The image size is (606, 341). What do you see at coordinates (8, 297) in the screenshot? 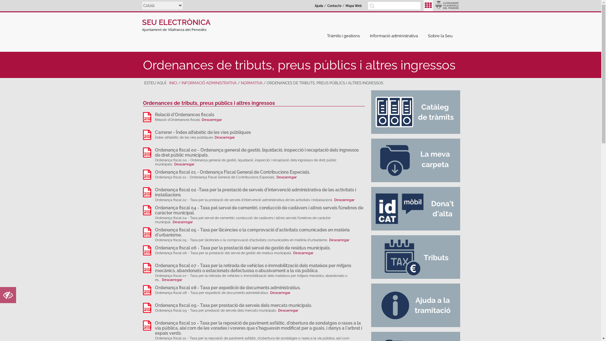
I see `Accessibilitat` at bounding box center [8, 297].